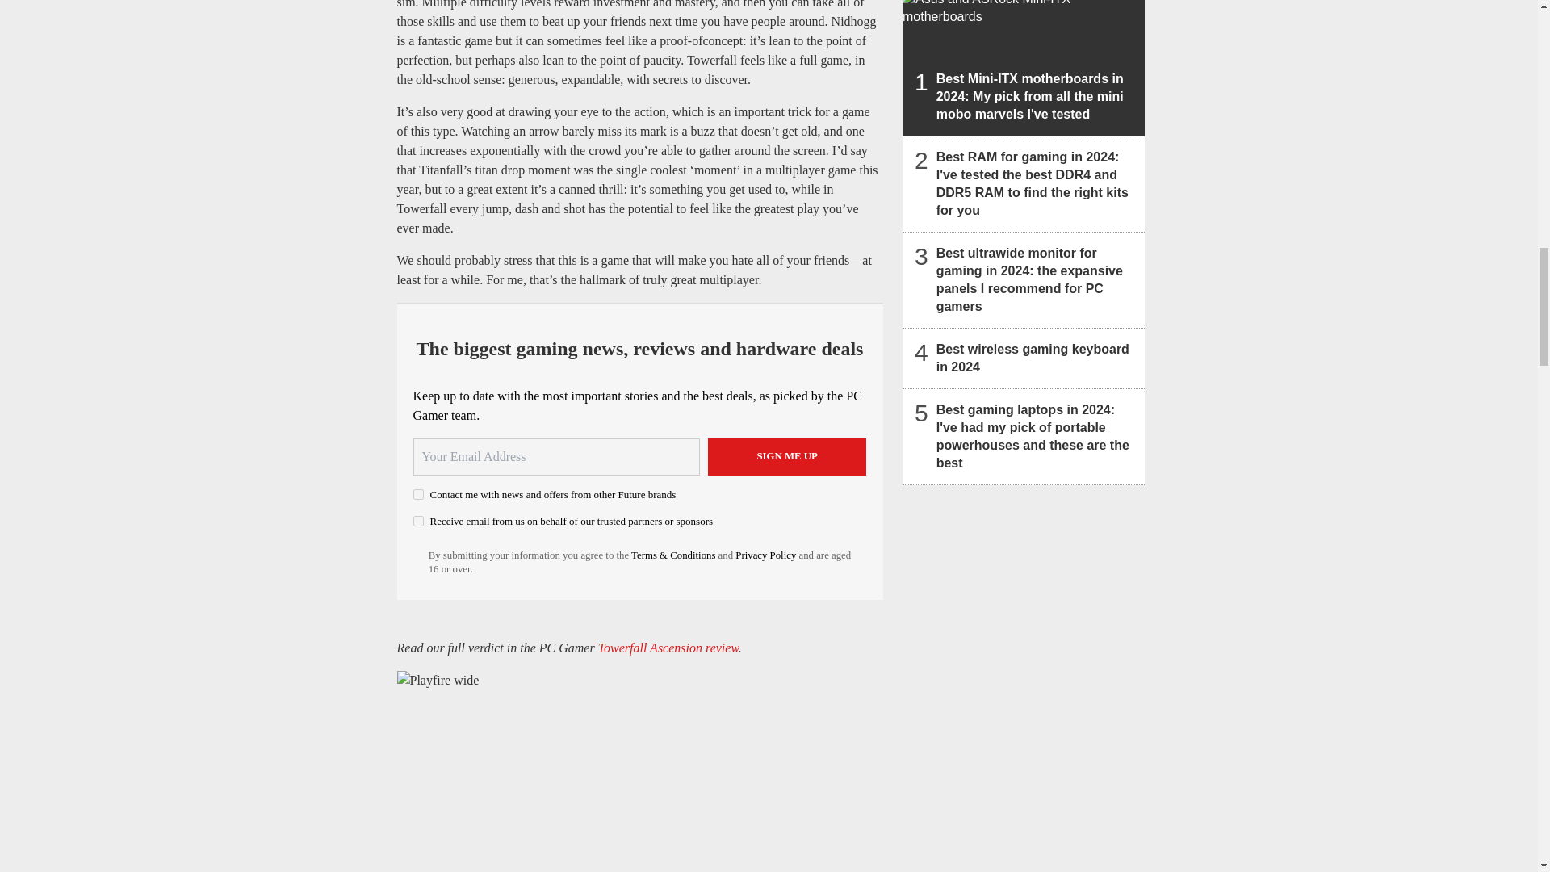 The height and width of the screenshot is (872, 1550). I want to click on Sign me up, so click(787, 457).